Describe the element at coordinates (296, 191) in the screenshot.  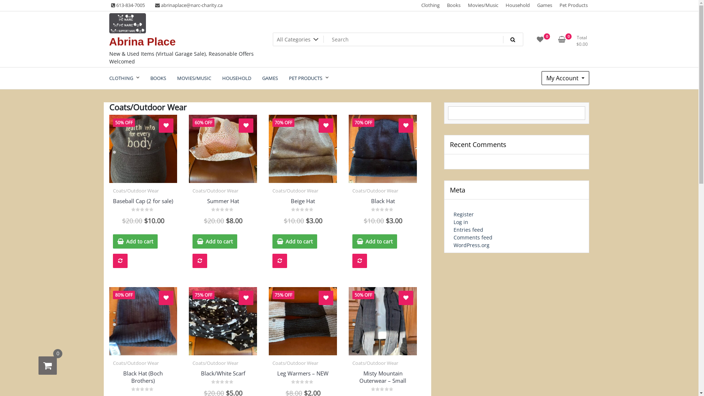
I see `Coats/Outdoor Wear` at that location.